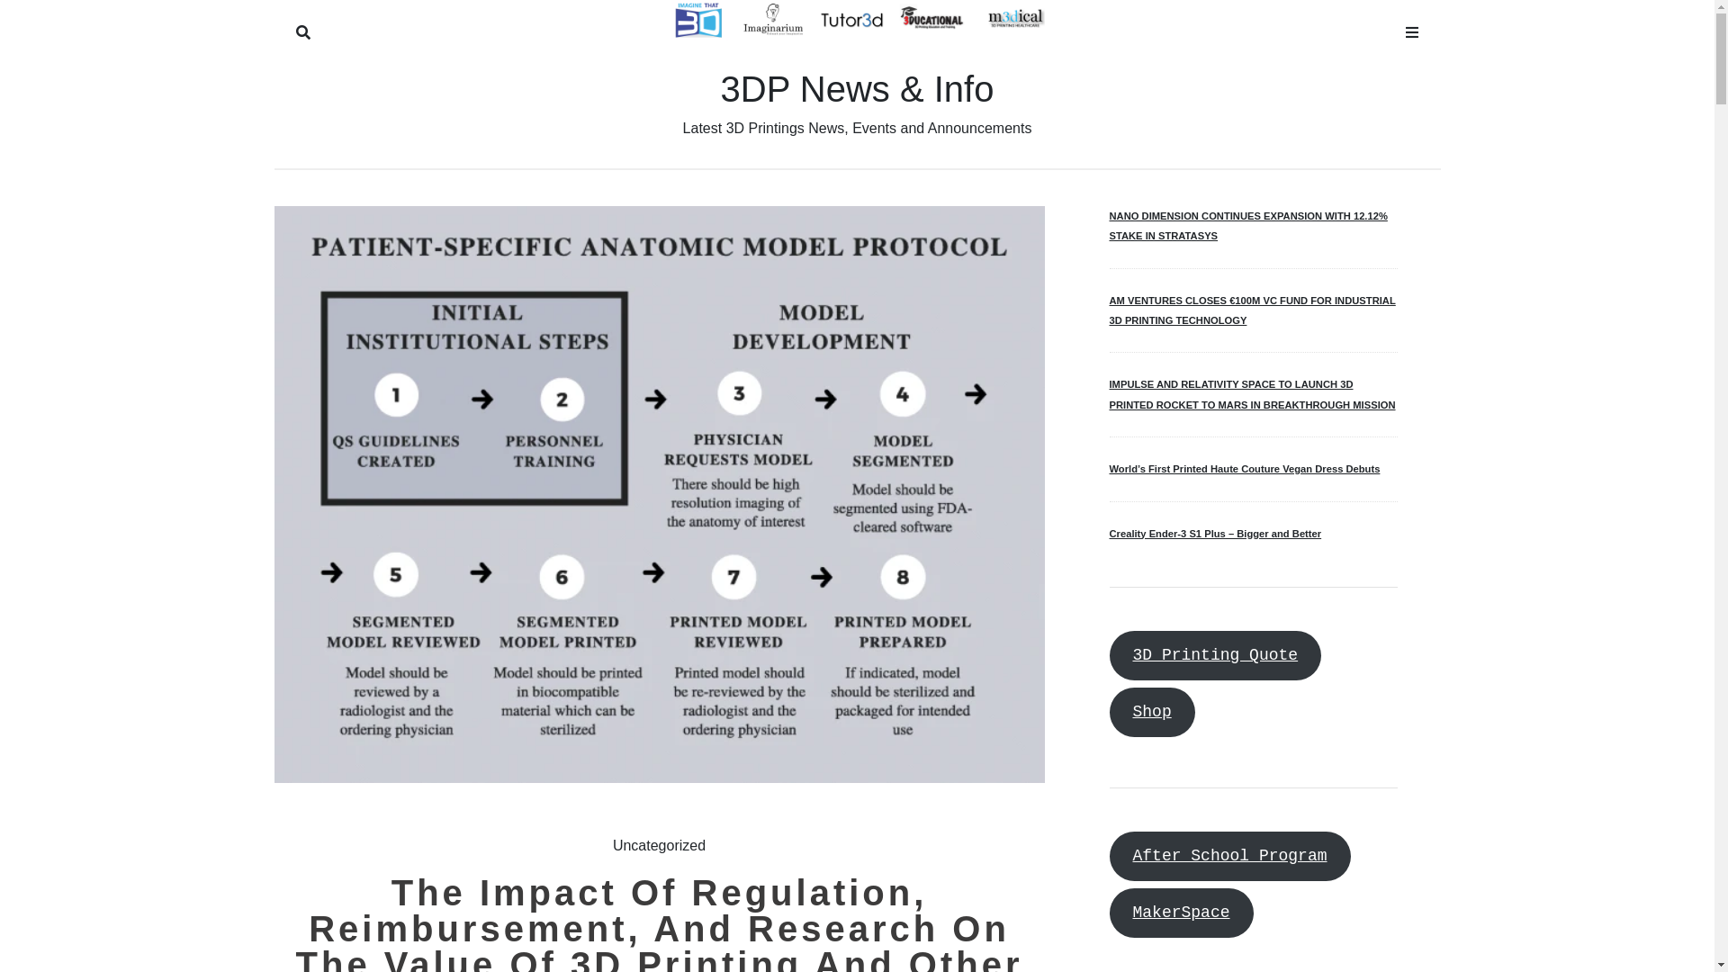 The width and height of the screenshot is (1728, 972). What do you see at coordinates (1181, 913) in the screenshot?
I see `MakerSpace` at bounding box center [1181, 913].